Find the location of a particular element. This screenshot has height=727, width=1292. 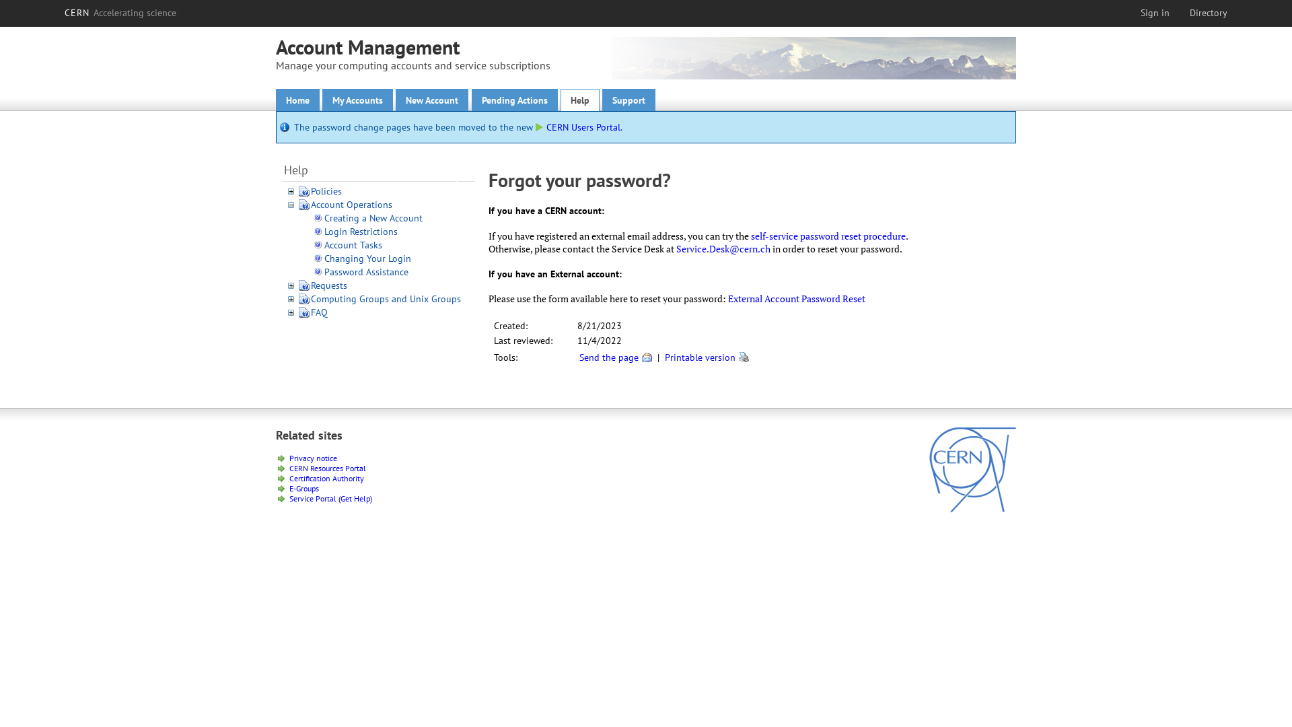

Password Assistance is located at coordinates (366, 272).